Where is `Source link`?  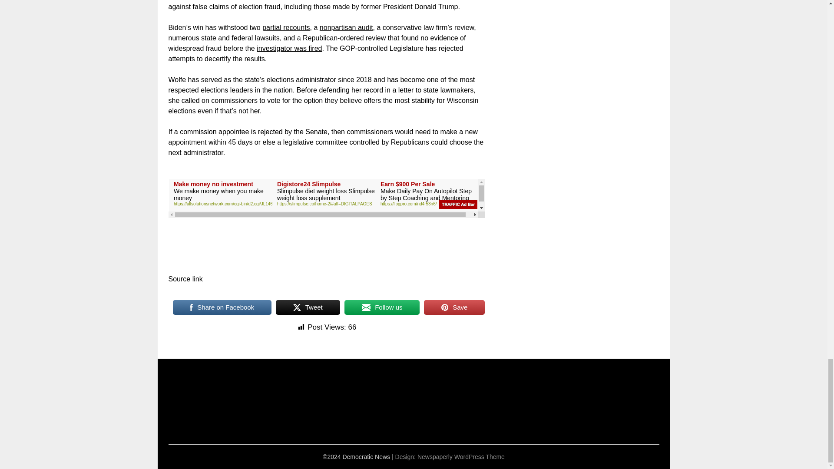
Source link is located at coordinates (185, 279).